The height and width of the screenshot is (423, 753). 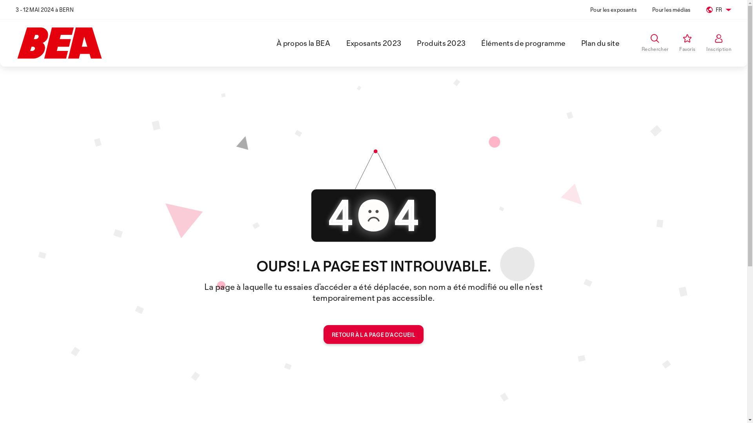 What do you see at coordinates (687, 43) in the screenshot?
I see `Favoris` at bounding box center [687, 43].